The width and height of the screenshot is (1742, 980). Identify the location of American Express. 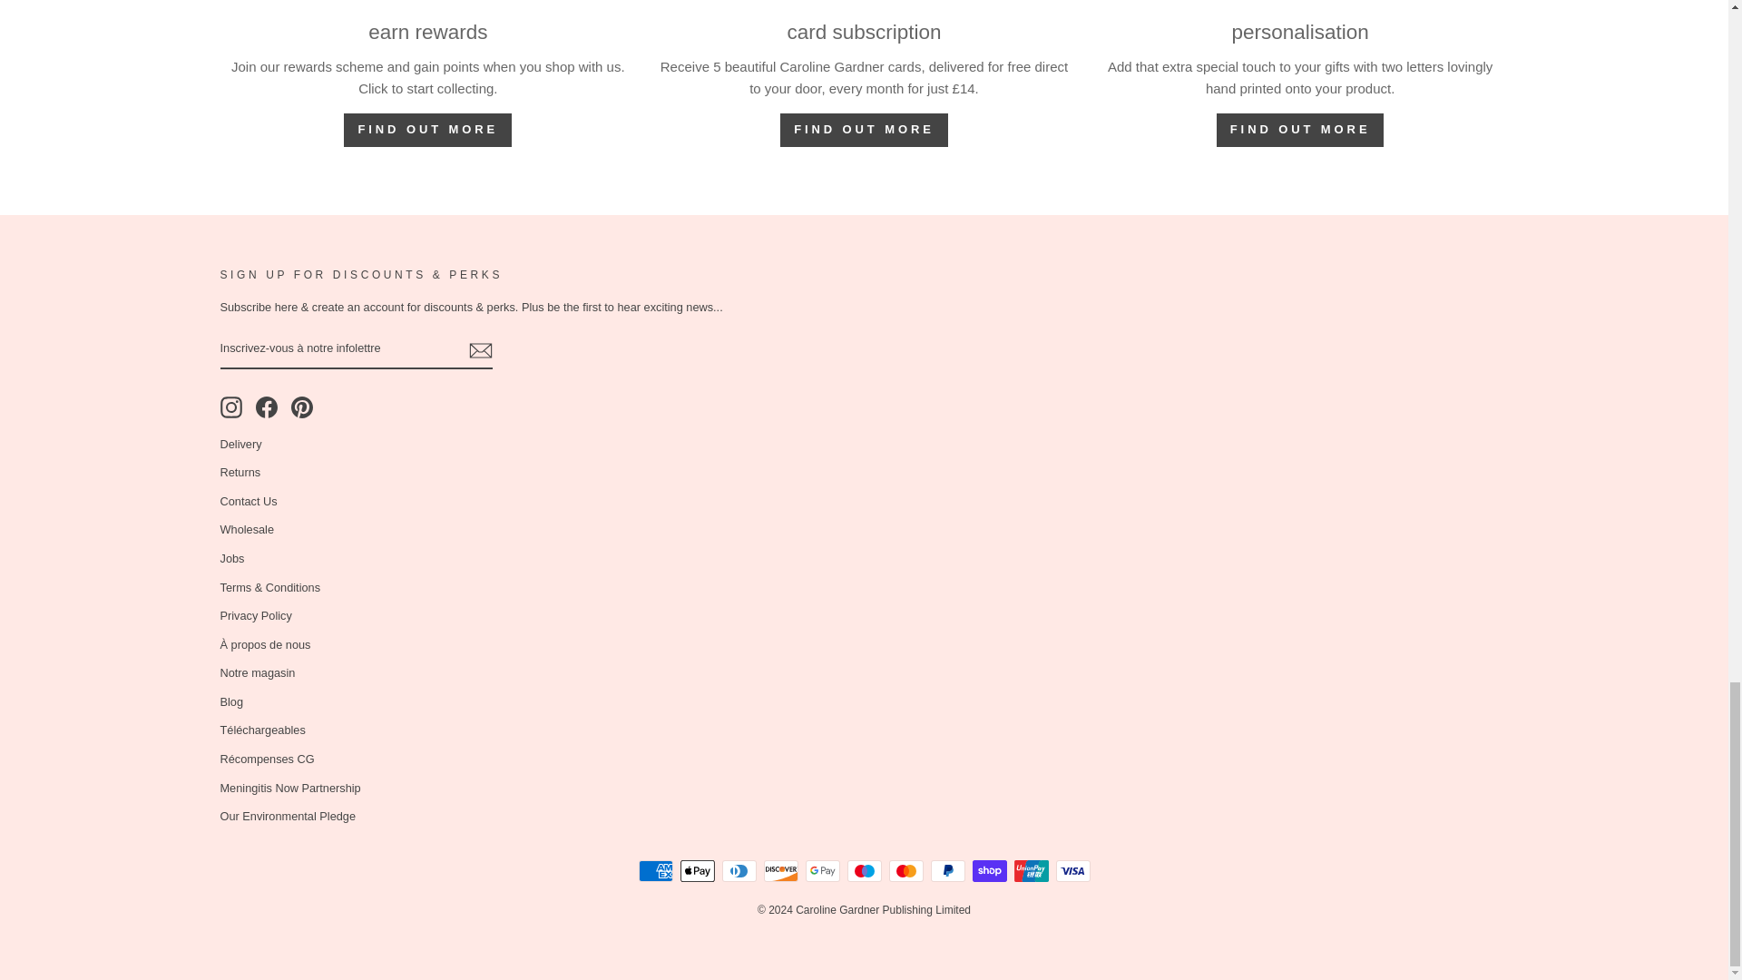
(655, 871).